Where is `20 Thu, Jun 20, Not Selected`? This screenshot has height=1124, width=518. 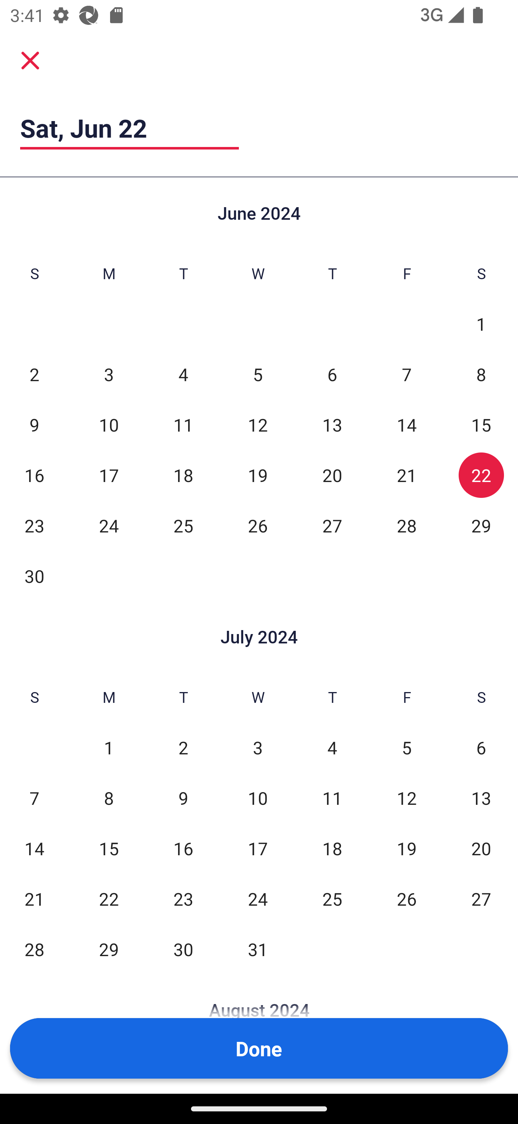 20 Thu, Jun 20, Not Selected is located at coordinates (332, 475).